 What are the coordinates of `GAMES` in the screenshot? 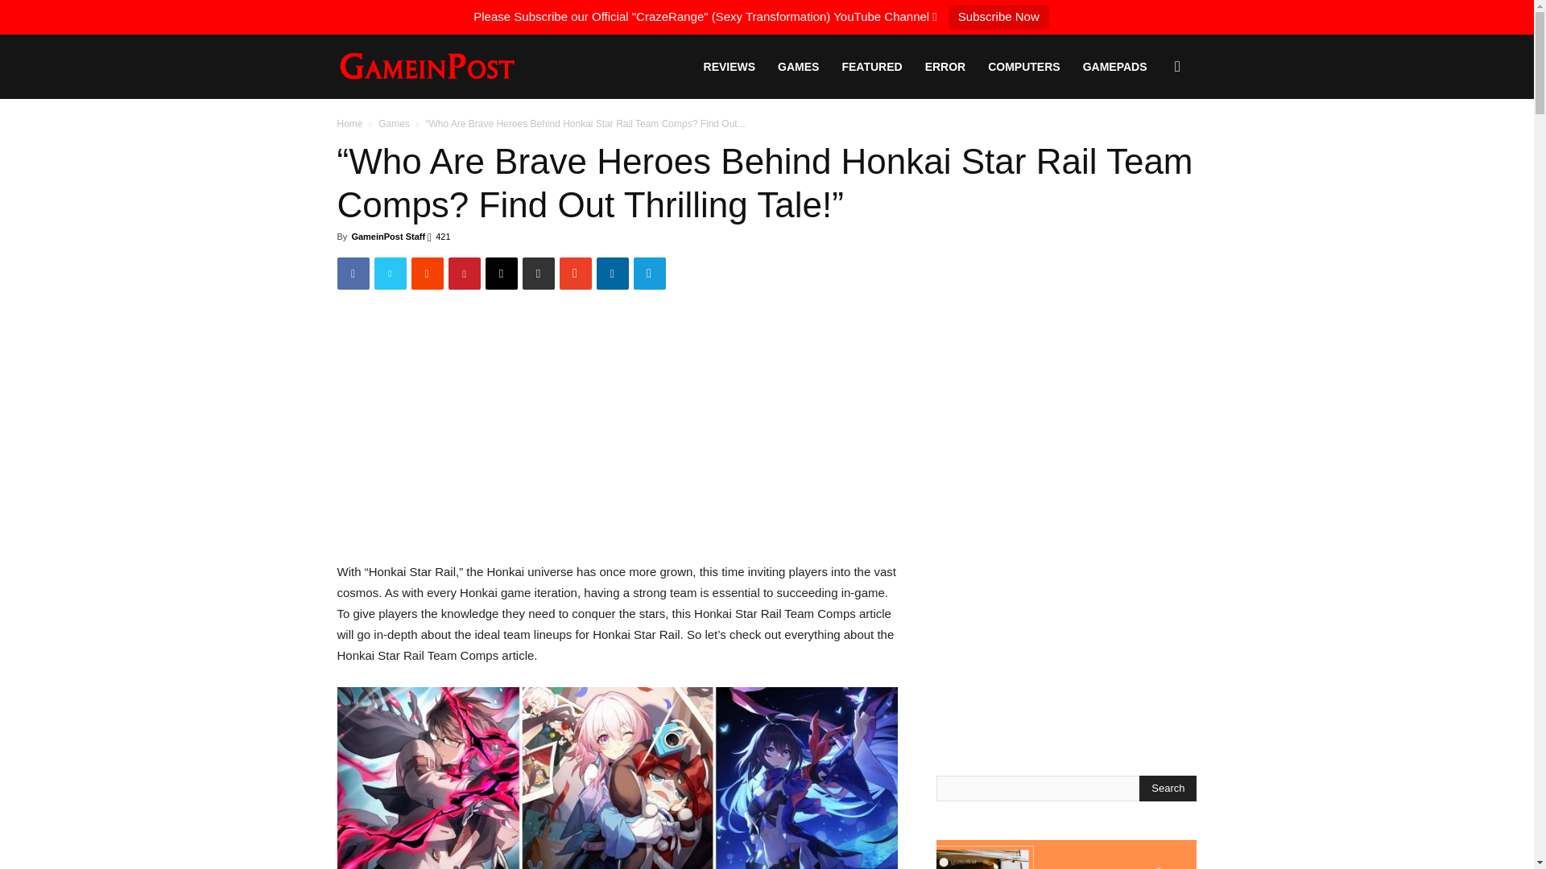 It's located at (799, 67).